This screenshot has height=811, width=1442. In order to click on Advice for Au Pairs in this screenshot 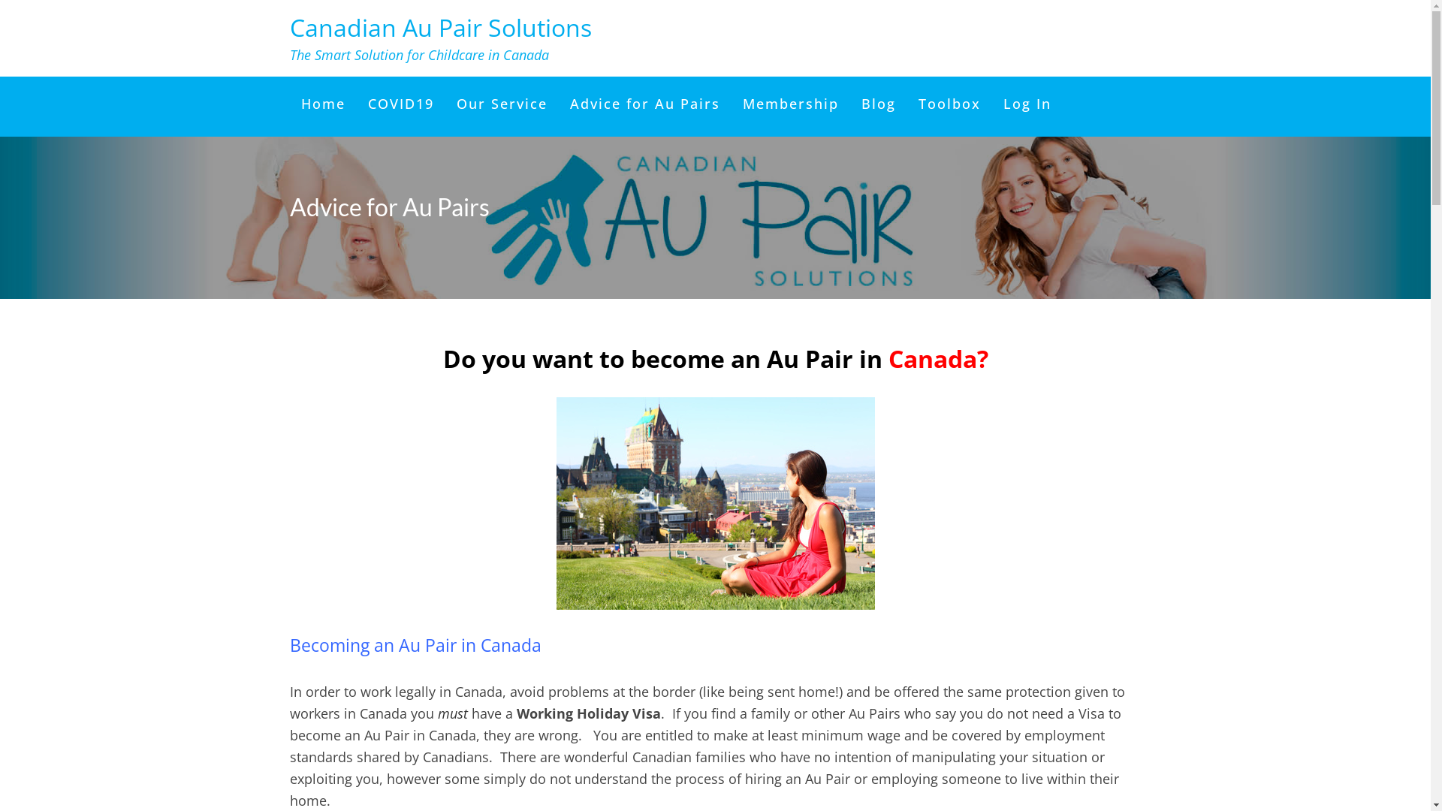, I will do `click(645, 104)`.